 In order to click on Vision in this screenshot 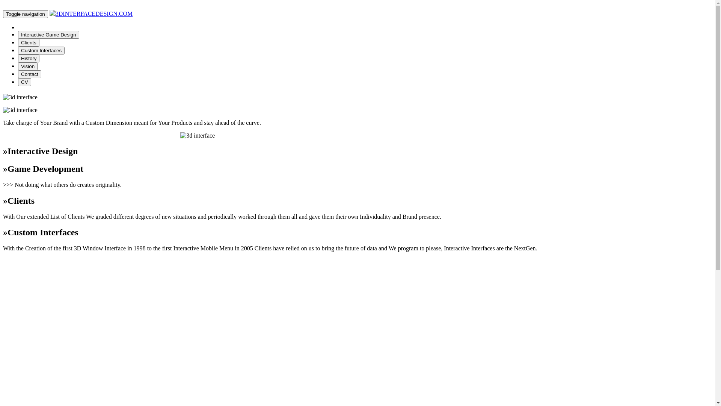, I will do `click(28, 66)`.